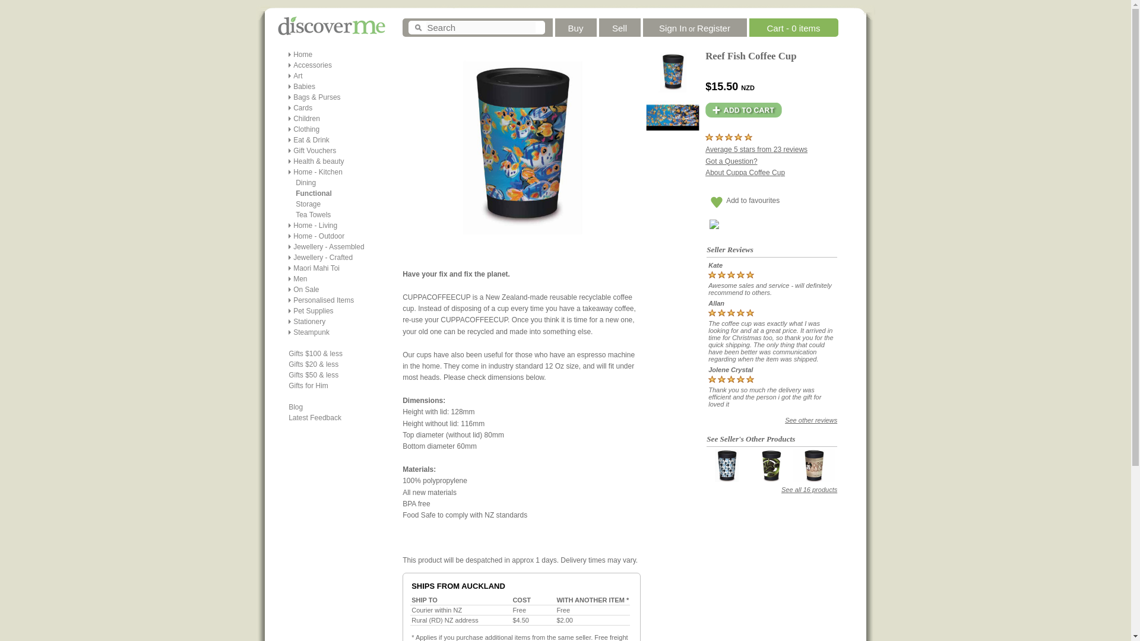  What do you see at coordinates (620, 25) in the screenshot?
I see `Sell` at bounding box center [620, 25].